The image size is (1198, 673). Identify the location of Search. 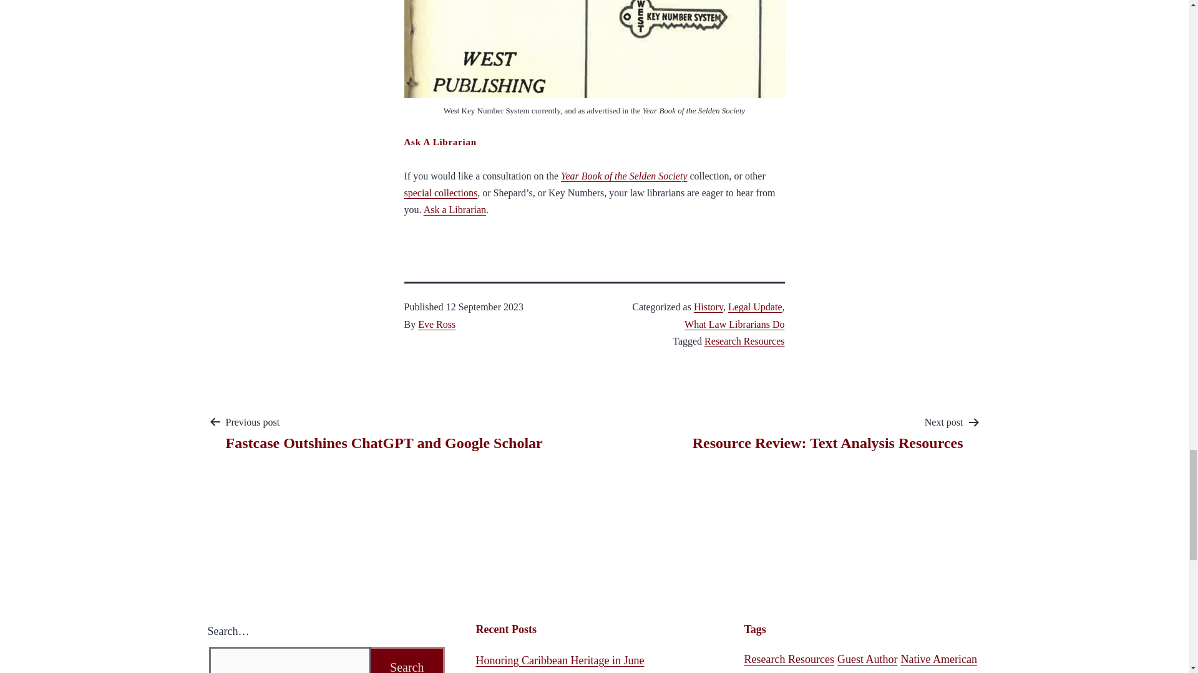
(407, 659).